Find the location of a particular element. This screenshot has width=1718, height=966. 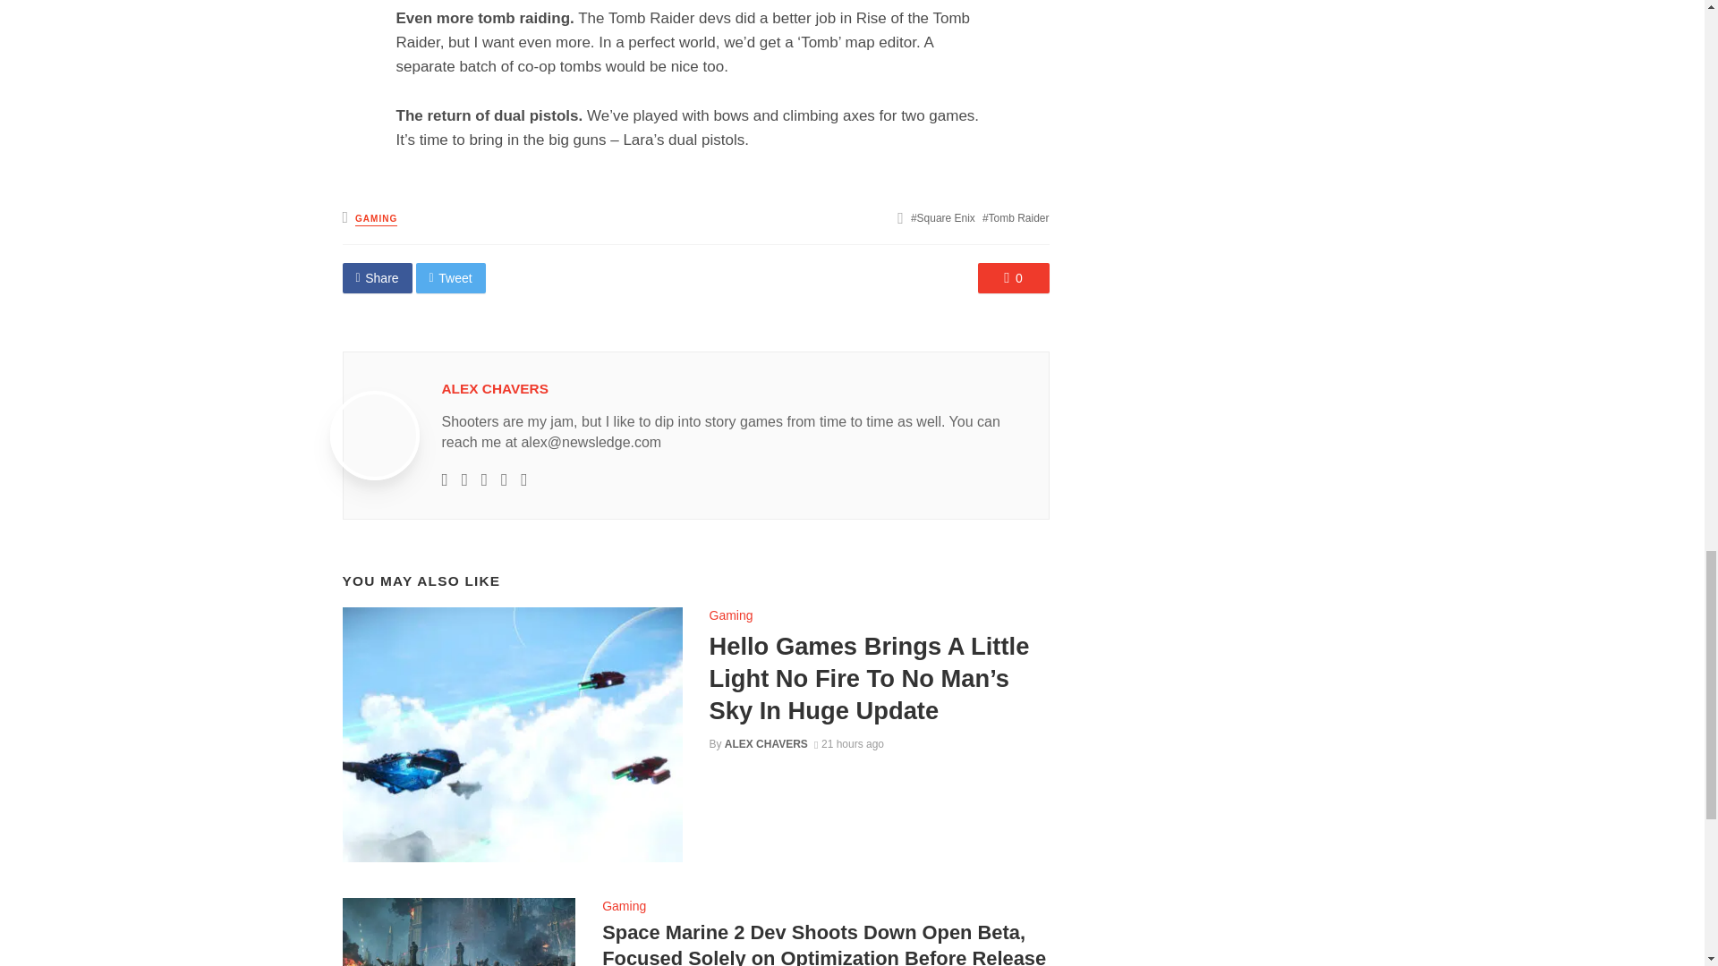

ALEX CHAVERS is located at coordinates (766, 744).